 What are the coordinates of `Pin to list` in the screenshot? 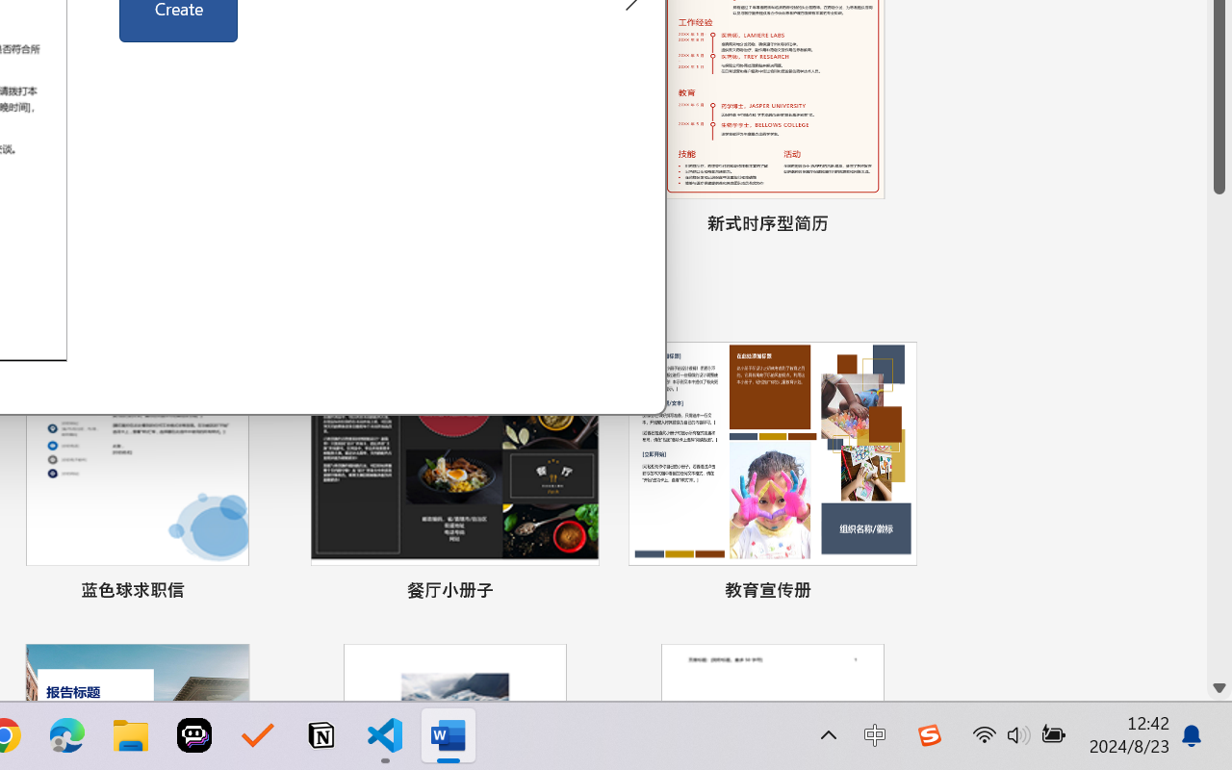 It's located at (899, 593).